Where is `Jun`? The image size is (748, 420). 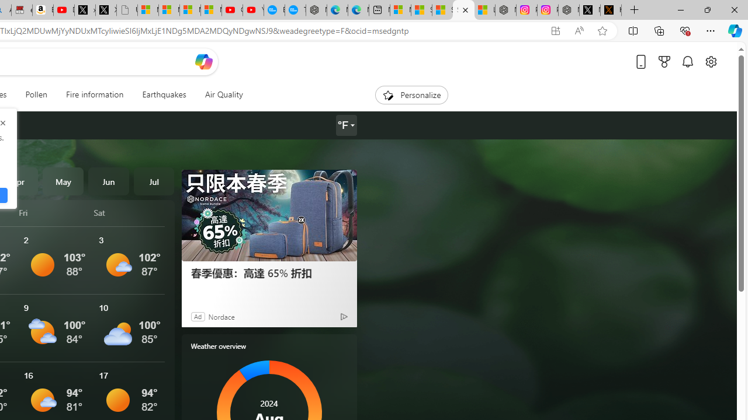
Jun is located at coordinates (109, 181).